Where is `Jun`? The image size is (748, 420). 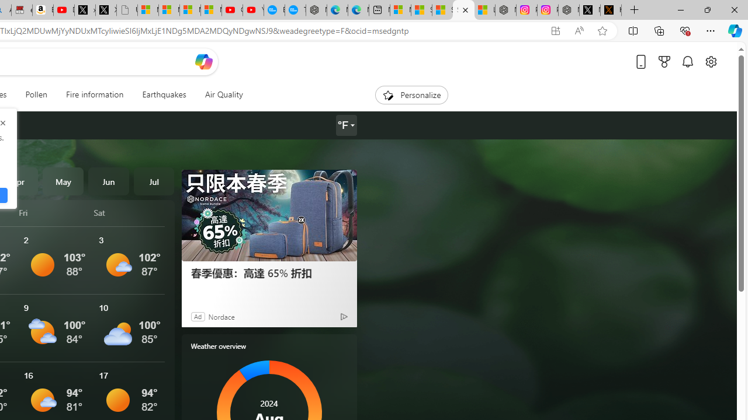
Jun is located at coordinates (109, 181).